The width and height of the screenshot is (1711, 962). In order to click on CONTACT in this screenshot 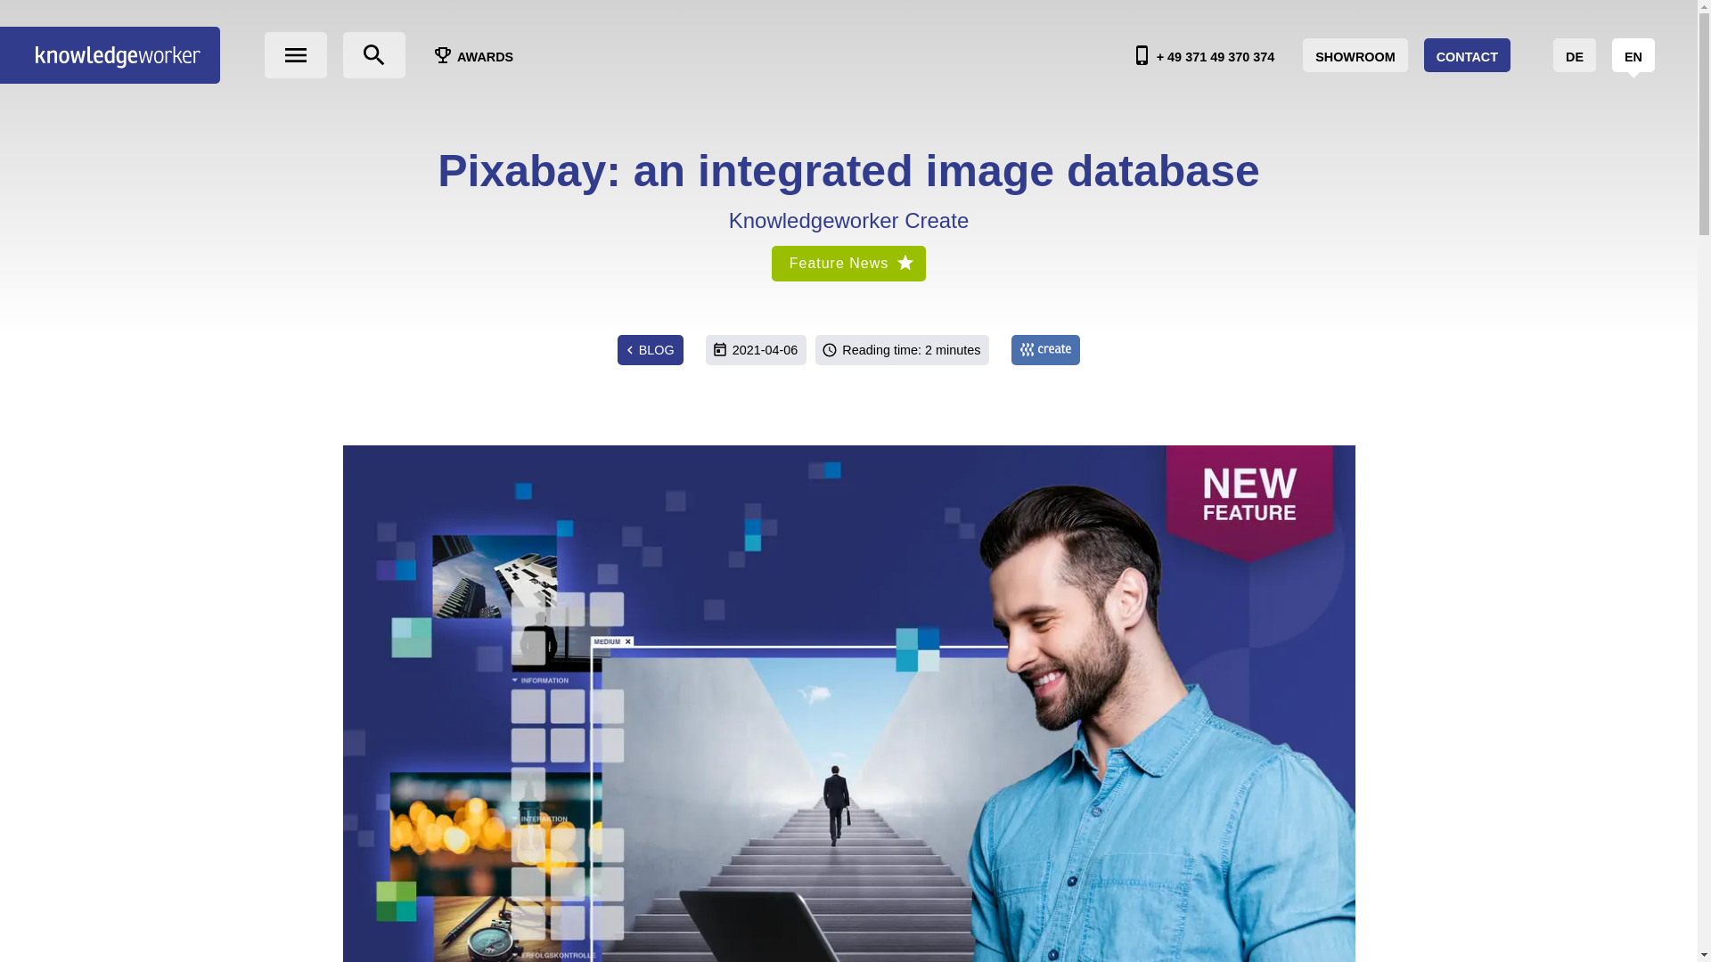, I will do `click(1467, 55)`.